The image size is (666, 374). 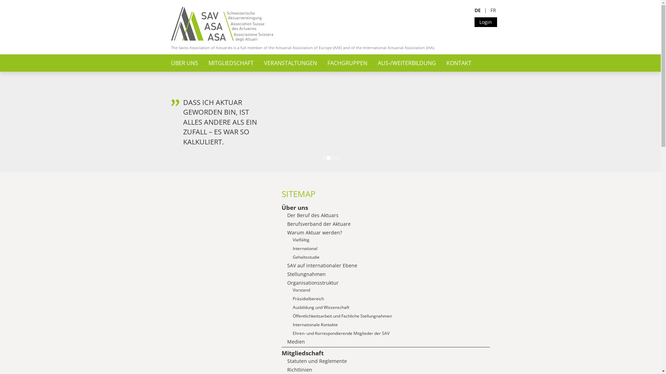 What do you see at coordinates (305, 249) in the screenshot?
I see `International` at bounding box center [305, 249].